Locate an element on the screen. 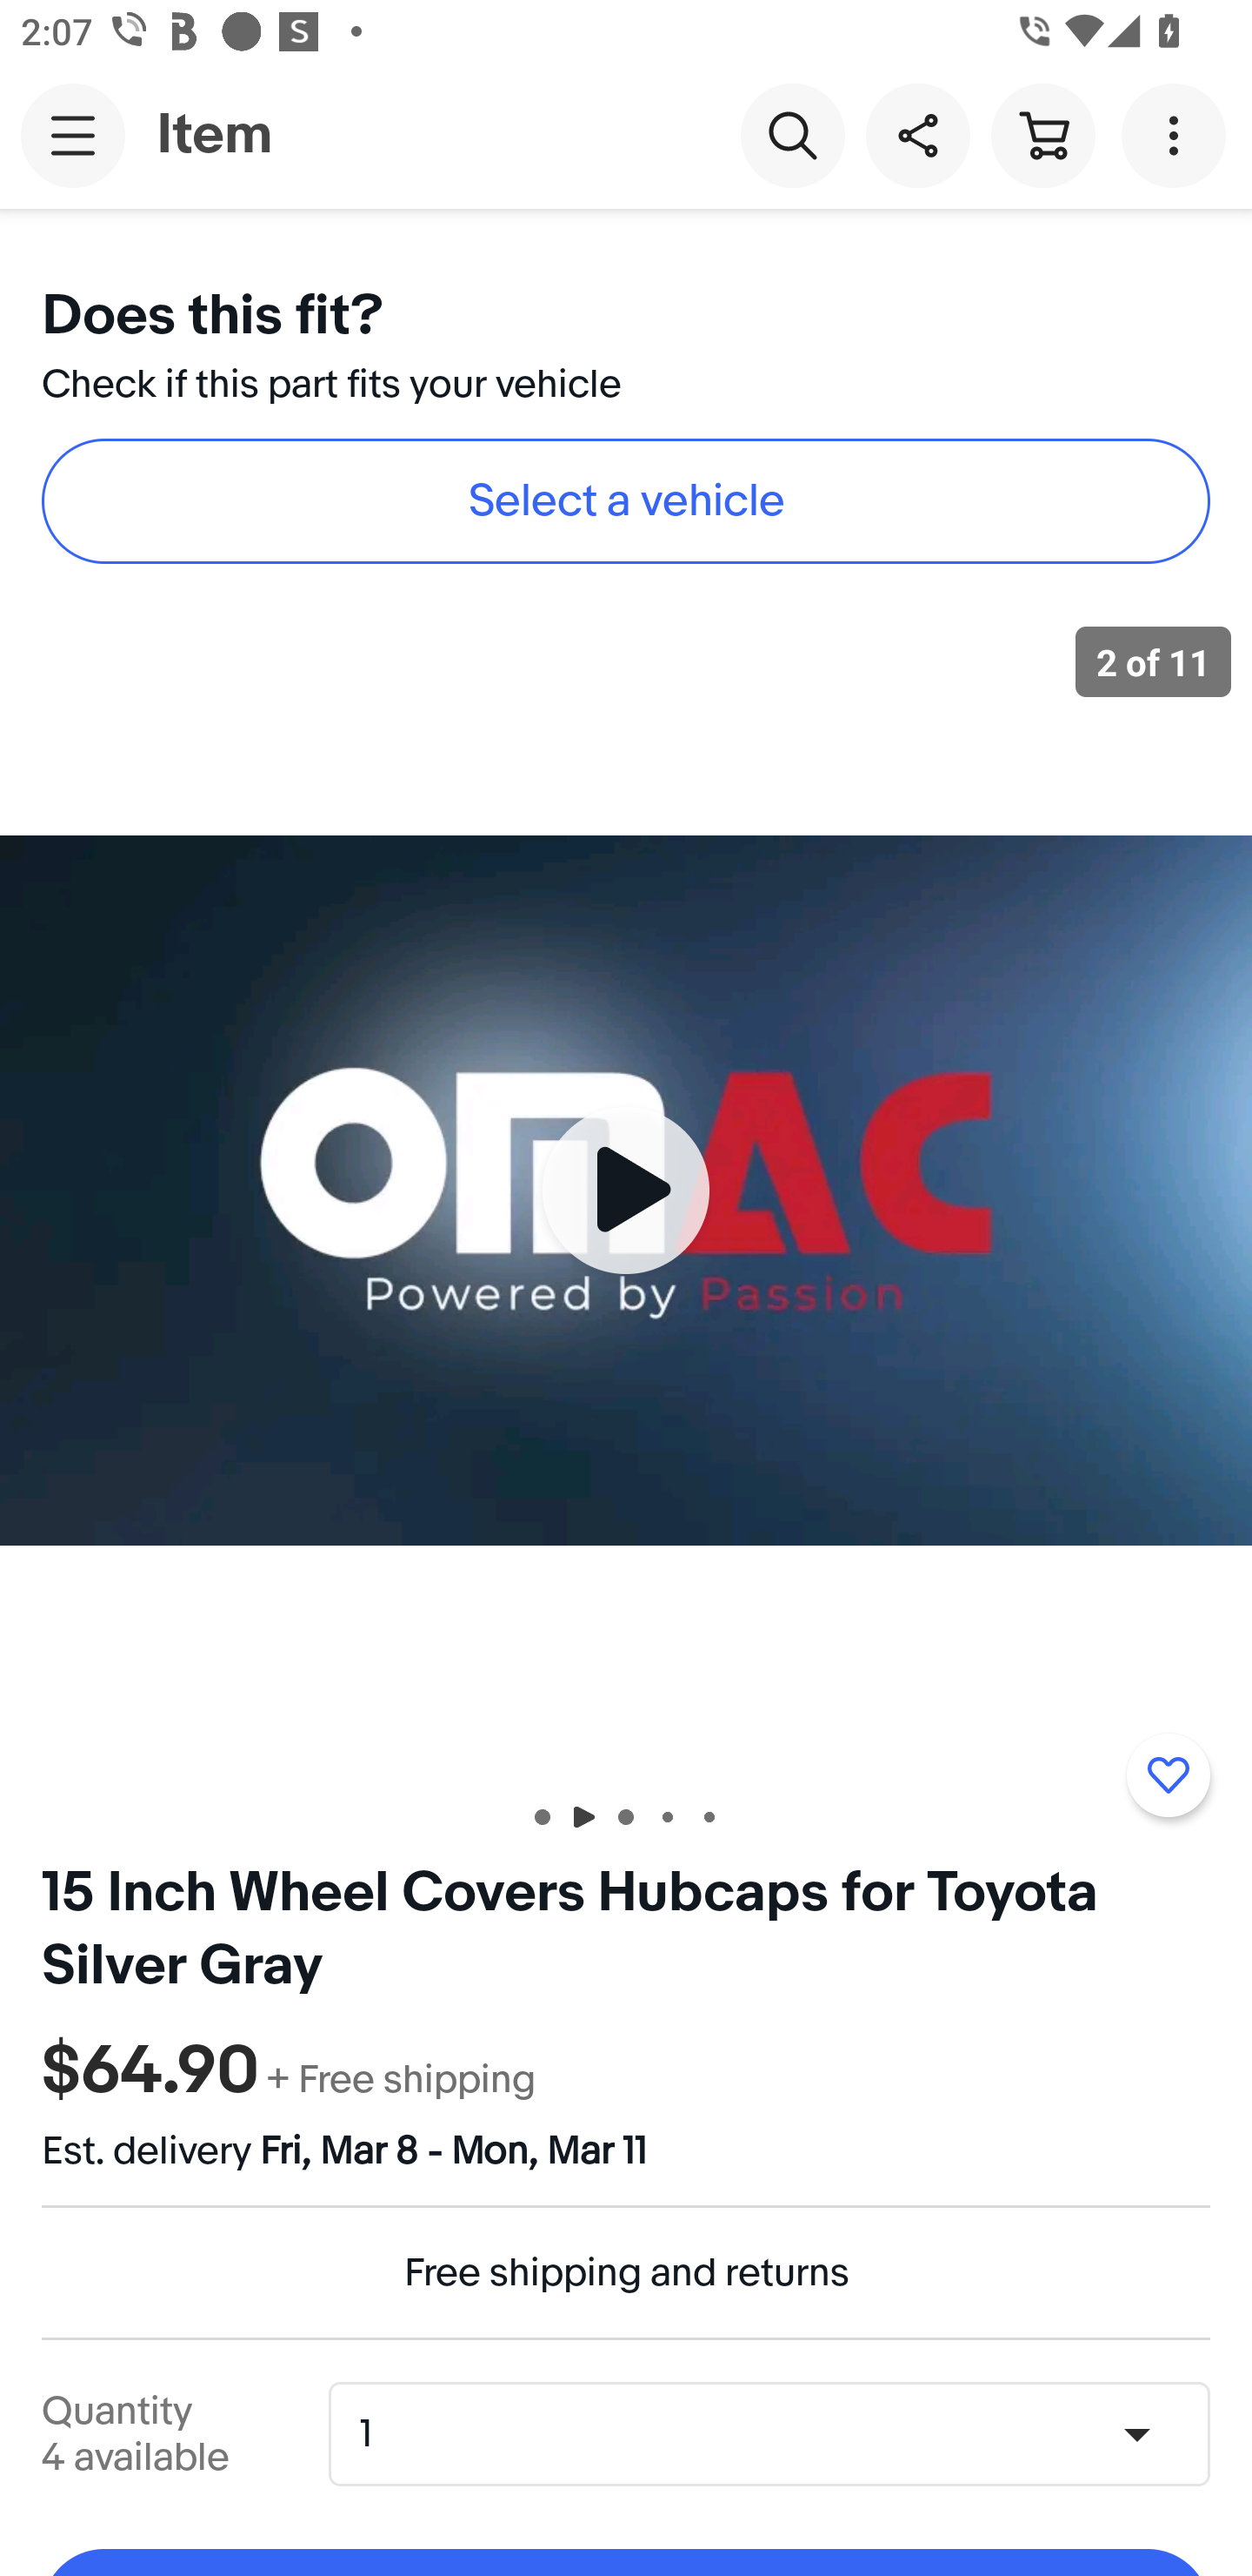 The image size is (1252, 2576). Main navigation, open is located at coordinates (73, 135).